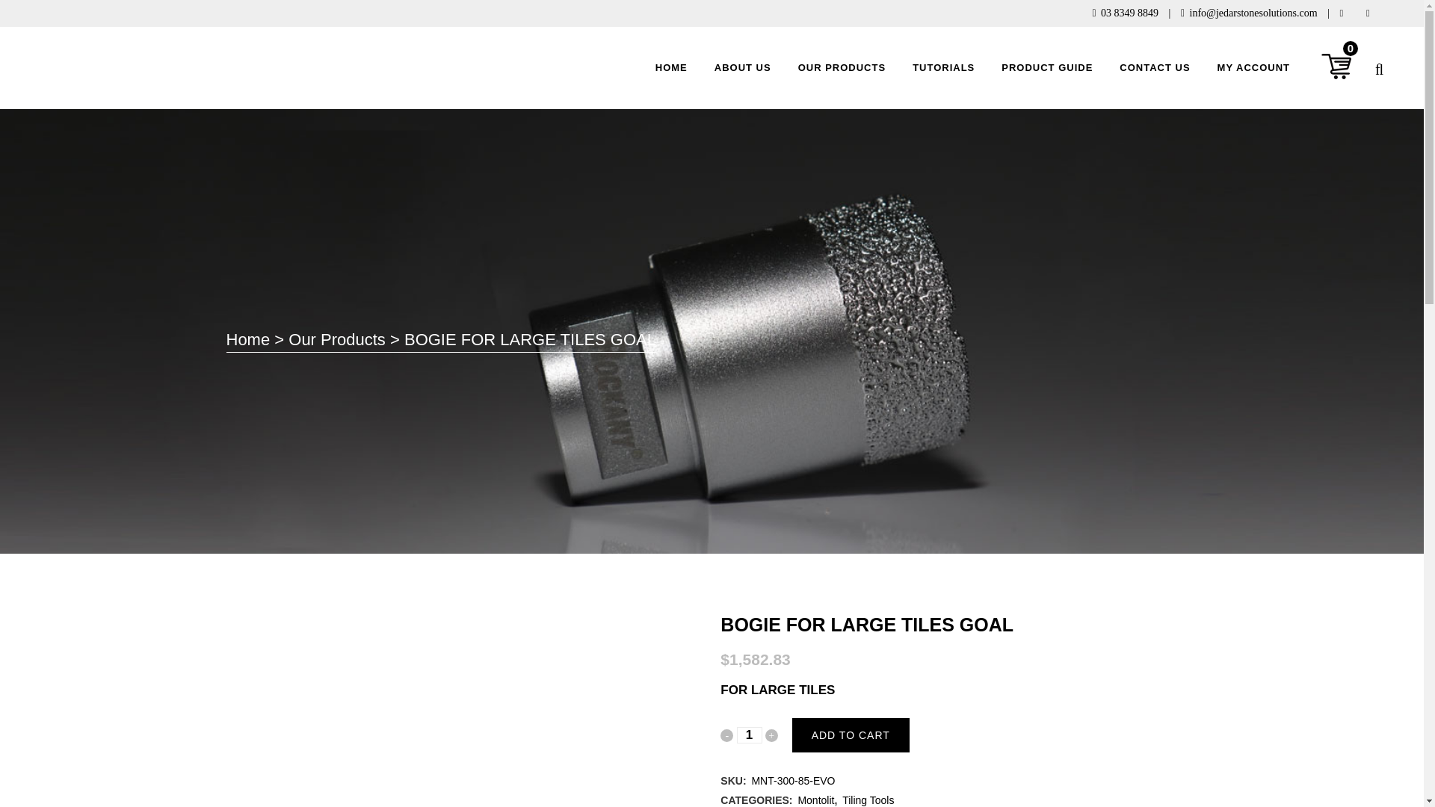 Image resolution: width=1435 pixels, height=807 pixels. I want to click on -, so click(726, 735).